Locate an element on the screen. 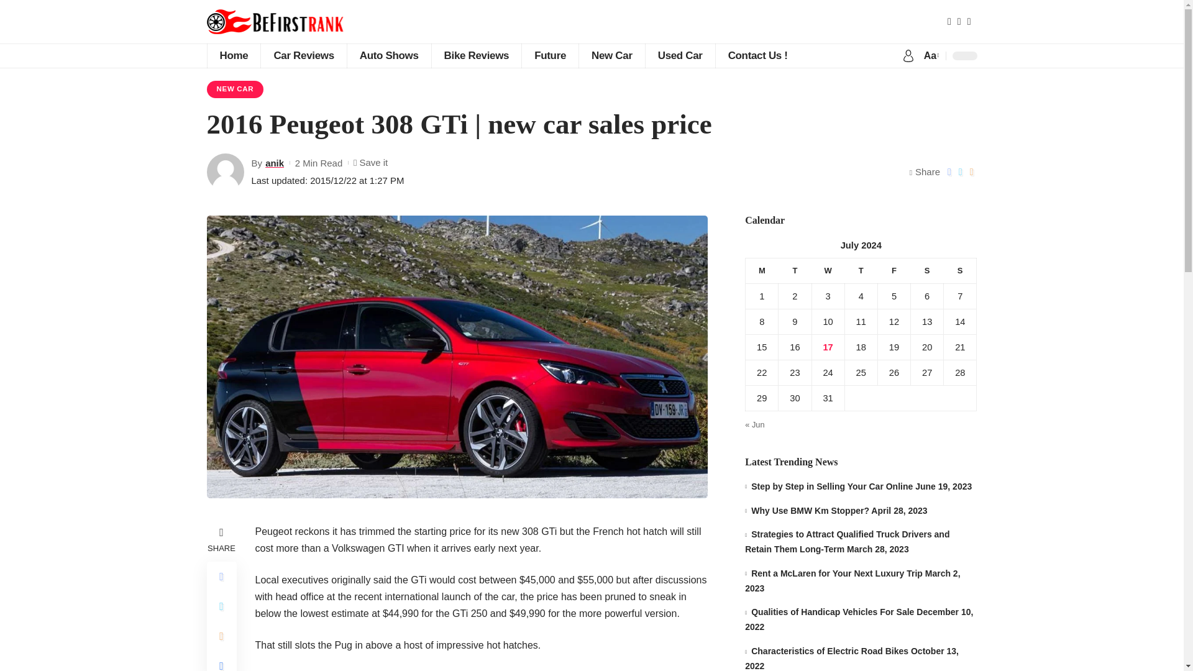 This screenshot has width=1193, height=671. BeFirsTrank is located at coordinates (291, 22).